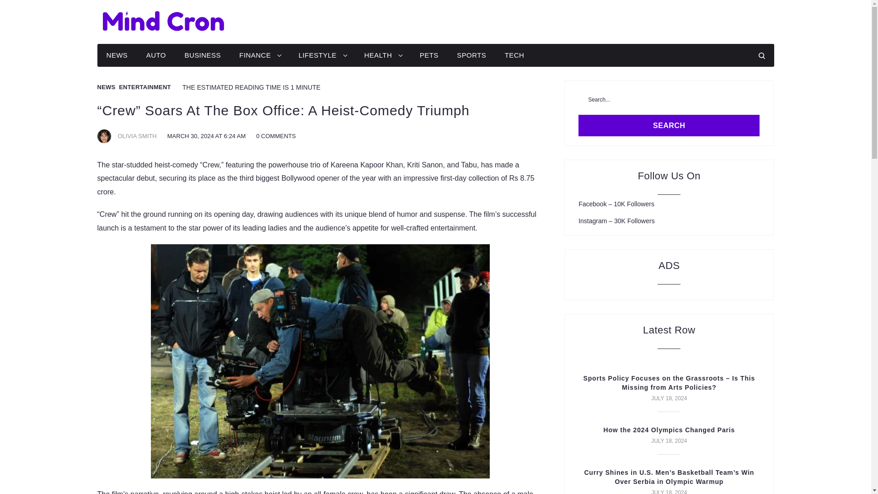 Image resolution: width=878 pixels, height=494 pixels. Describe the element at coordinates (276, 136) in the screenshot. I see `0 COMMENTS` at that location.